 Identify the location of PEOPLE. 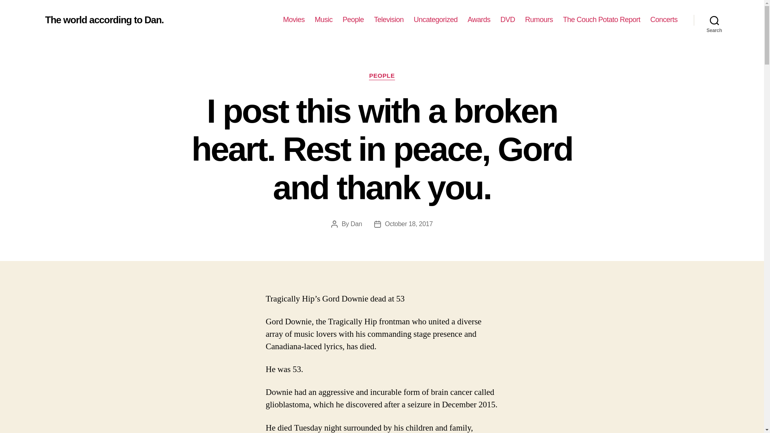
(381, 76).